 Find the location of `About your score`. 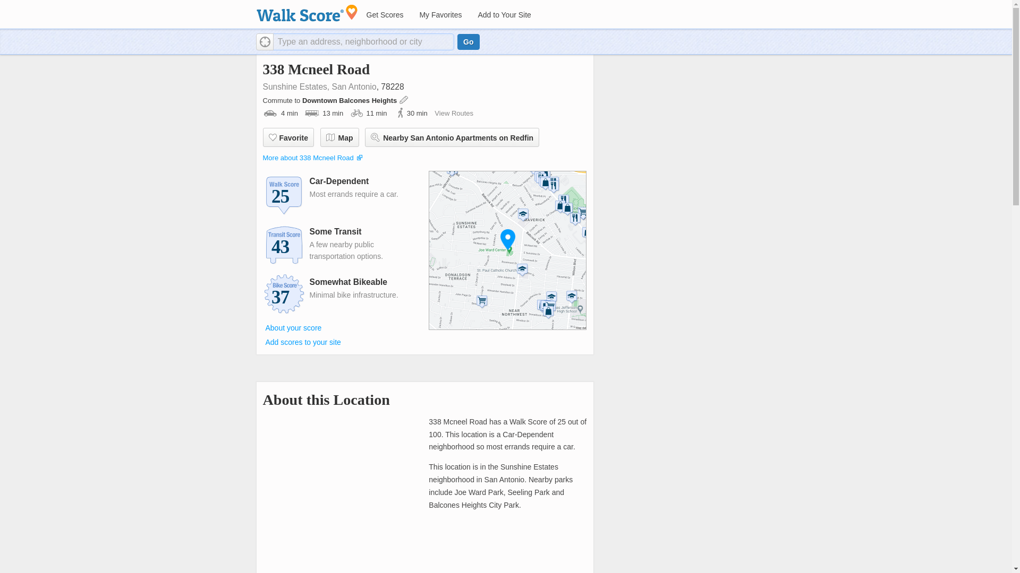

About your score is located at coordinates (293, 327).